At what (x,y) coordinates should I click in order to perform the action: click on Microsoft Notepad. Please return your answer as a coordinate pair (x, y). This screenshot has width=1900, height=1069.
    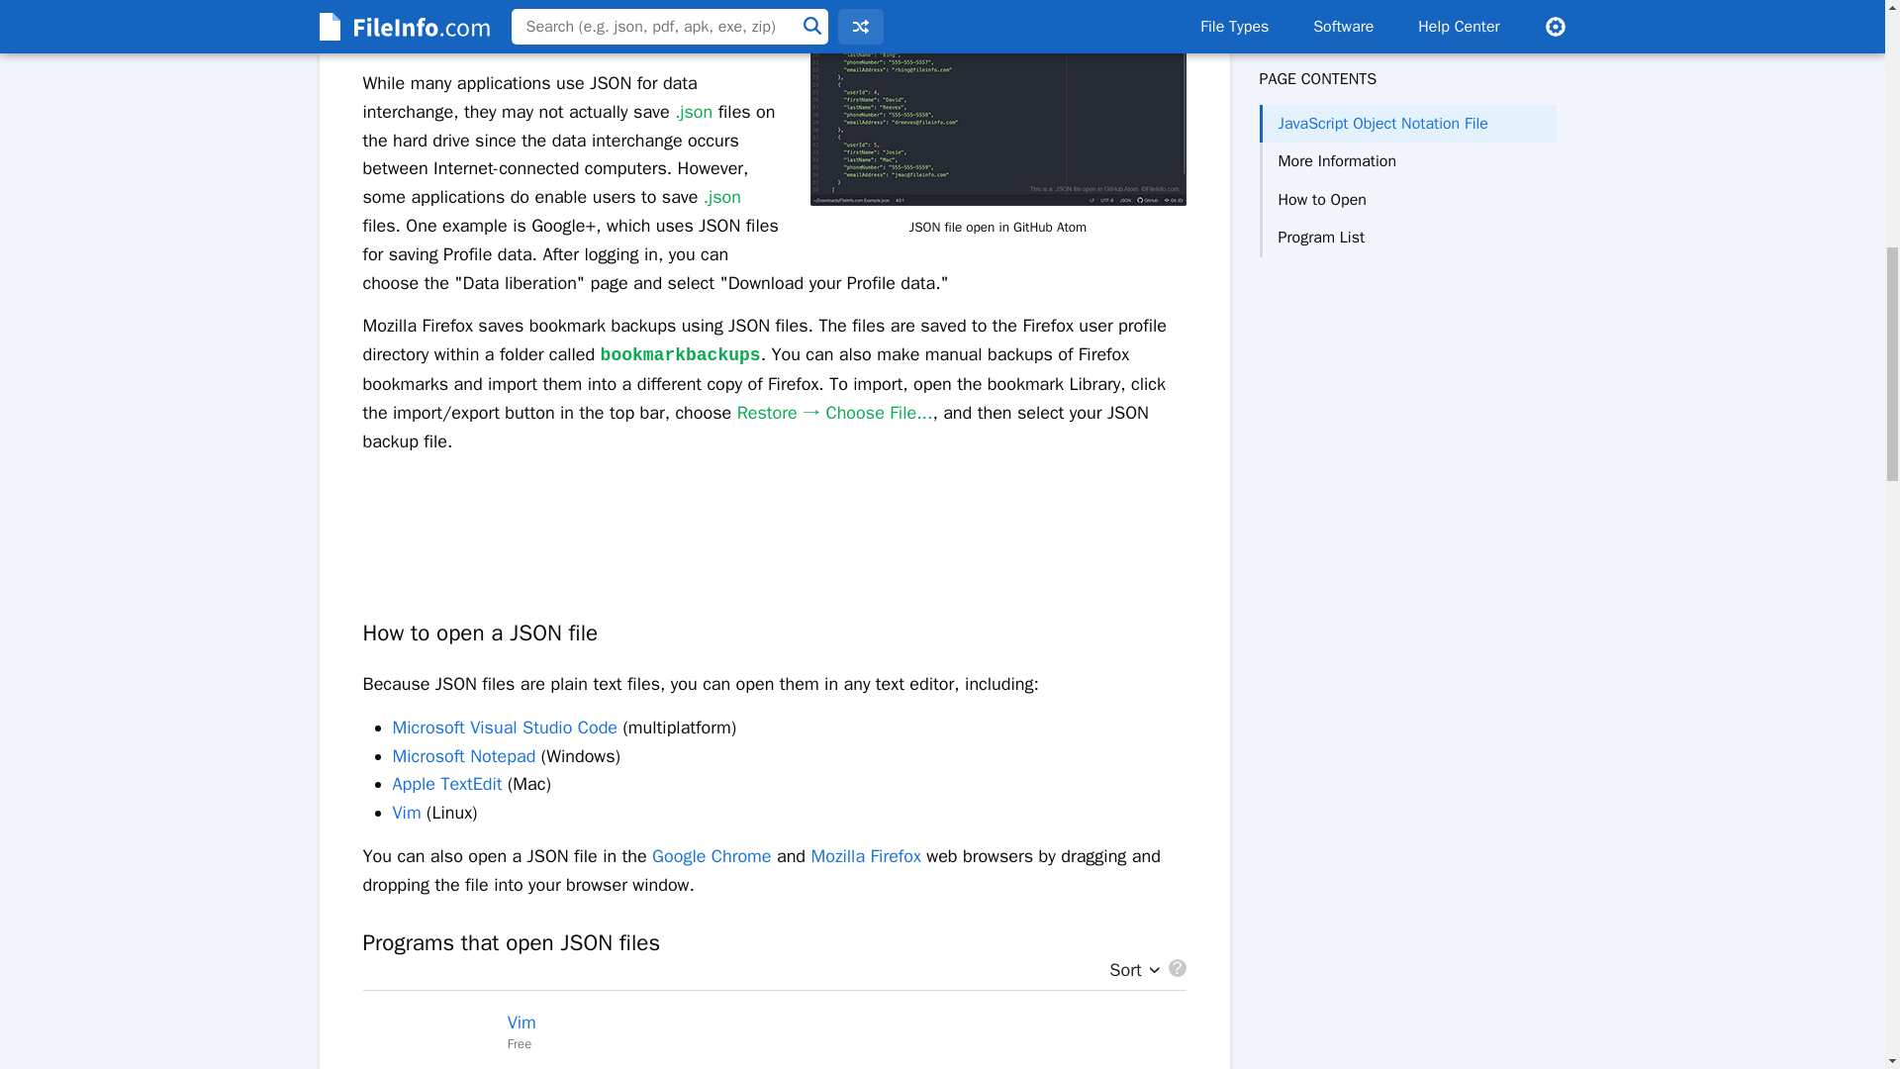
    Looking at the image, I should click on (463, 756).